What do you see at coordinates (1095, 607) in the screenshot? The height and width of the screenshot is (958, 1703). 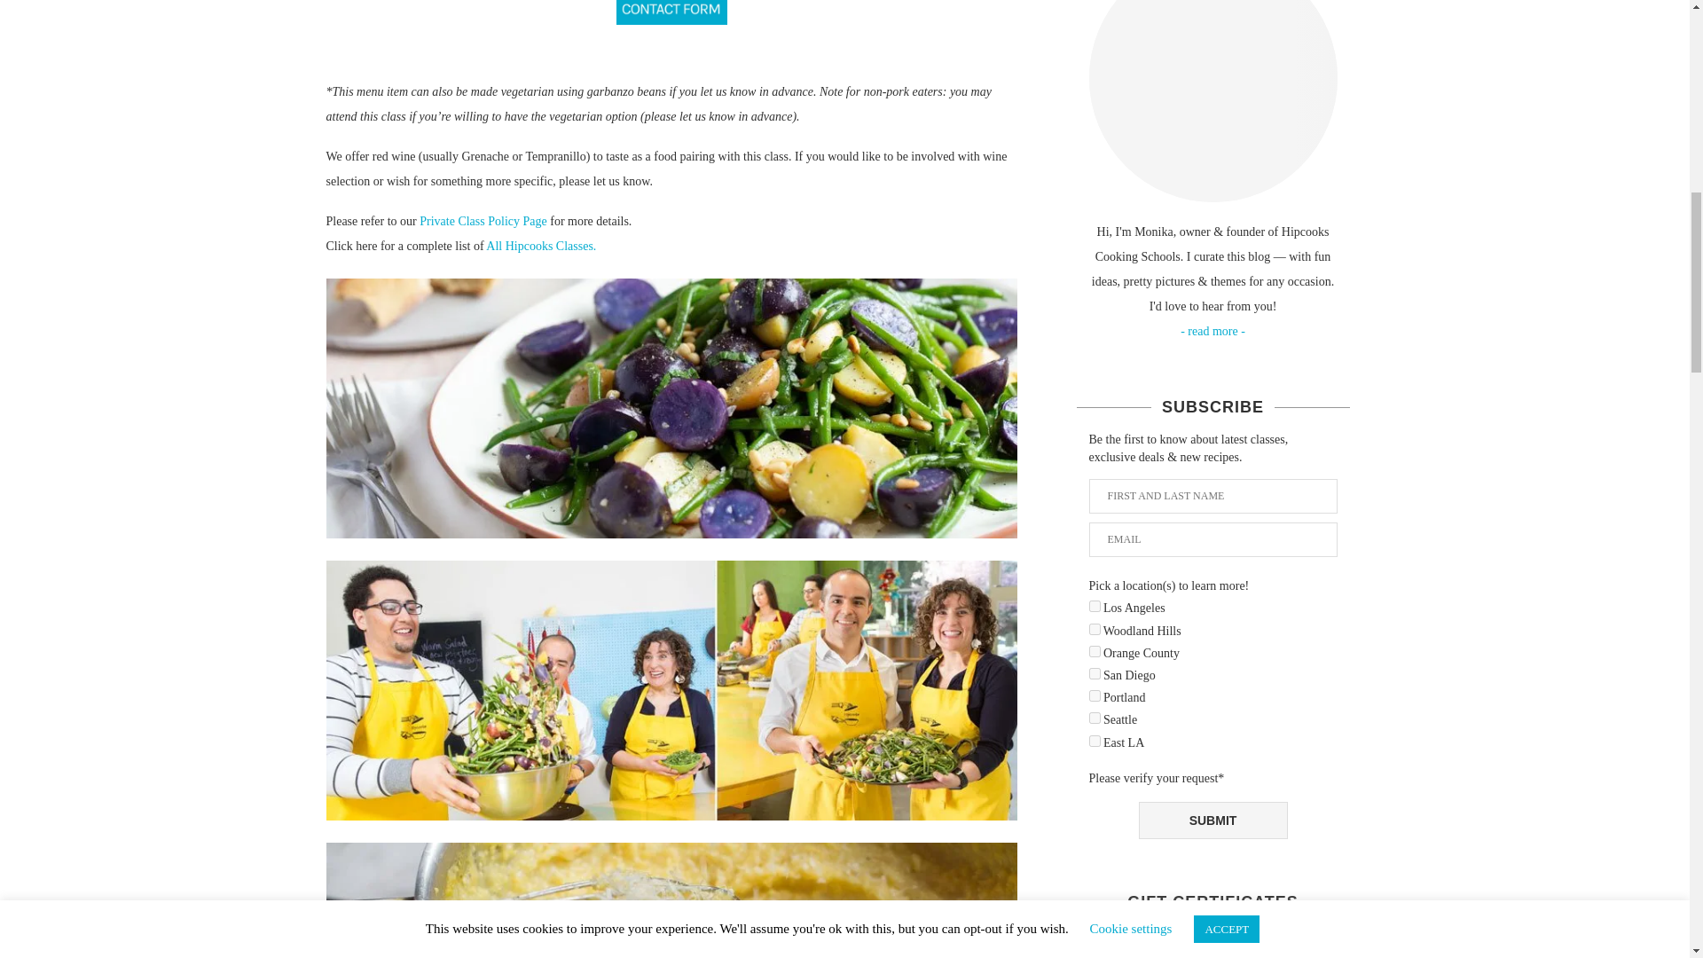 I see `Los Angeles` at bounding box center [1095, 607].